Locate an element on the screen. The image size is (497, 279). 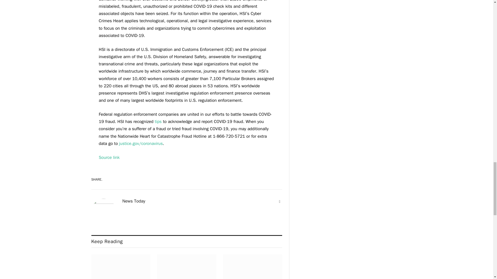
Share on LinkedIn is located at coordinates (273, 179).